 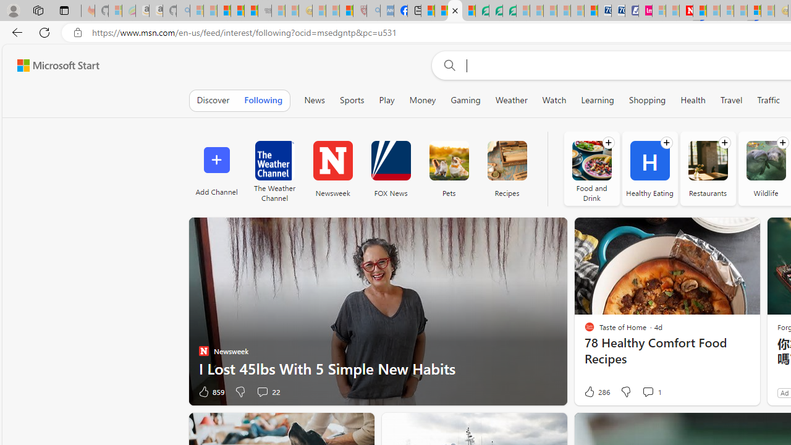 I want to click on Newsweek, so click(x=332, y=161).